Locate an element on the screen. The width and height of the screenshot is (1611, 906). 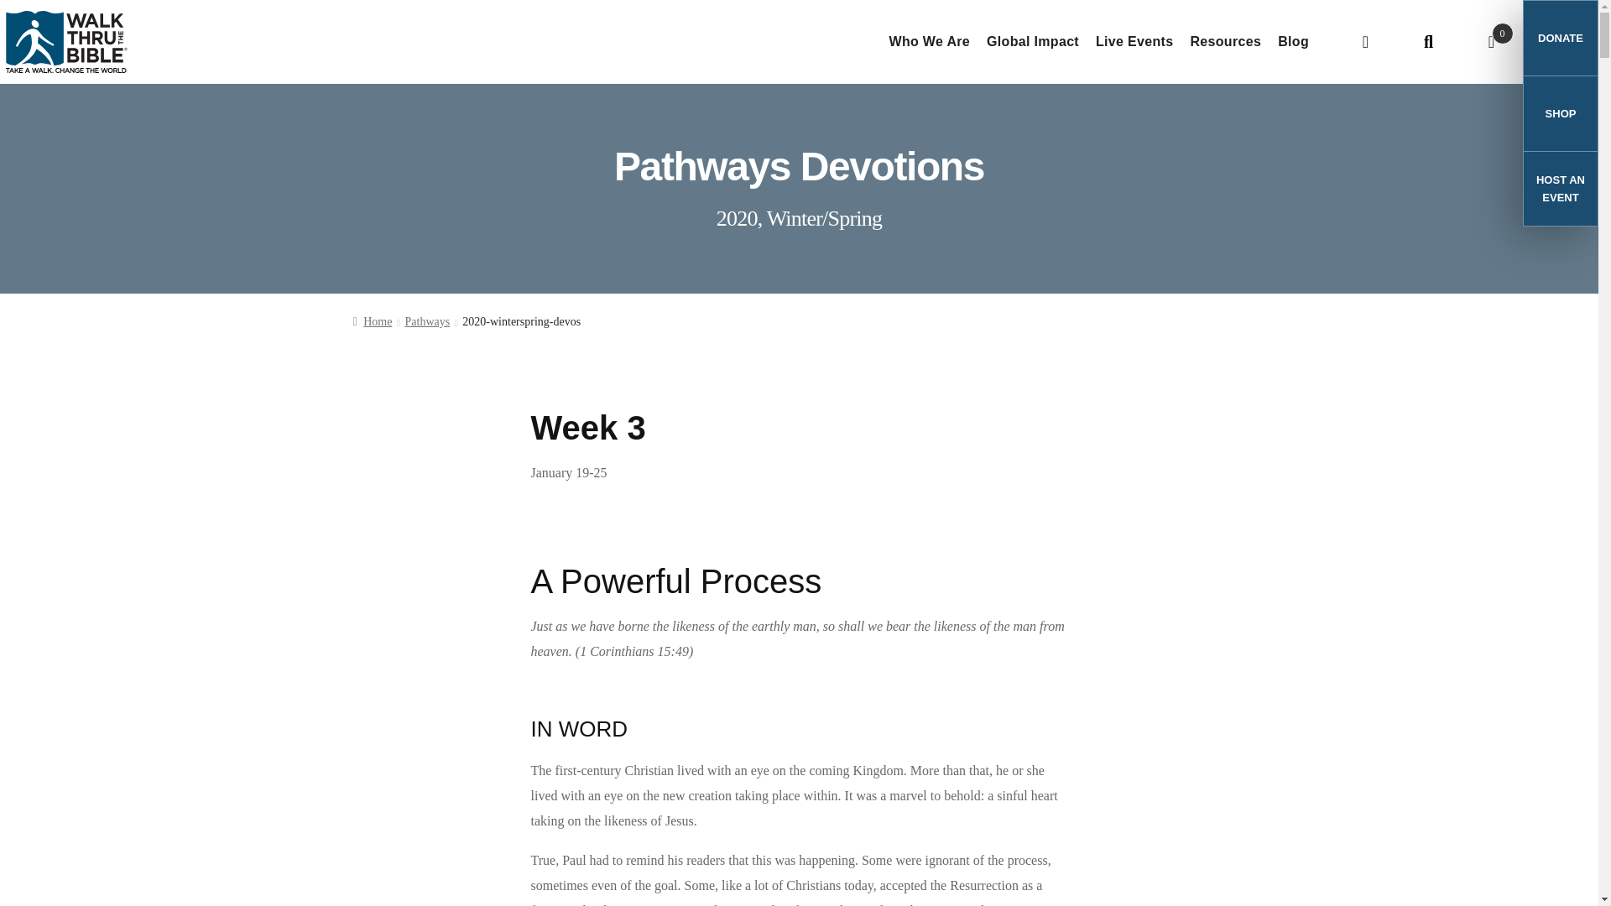
Resources is located at coordinates (1225, 42).